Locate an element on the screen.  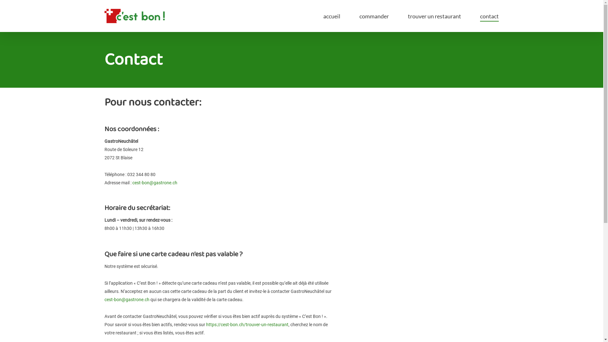
cest-bon@gastrone.ch is located at coordinates (127, 300).